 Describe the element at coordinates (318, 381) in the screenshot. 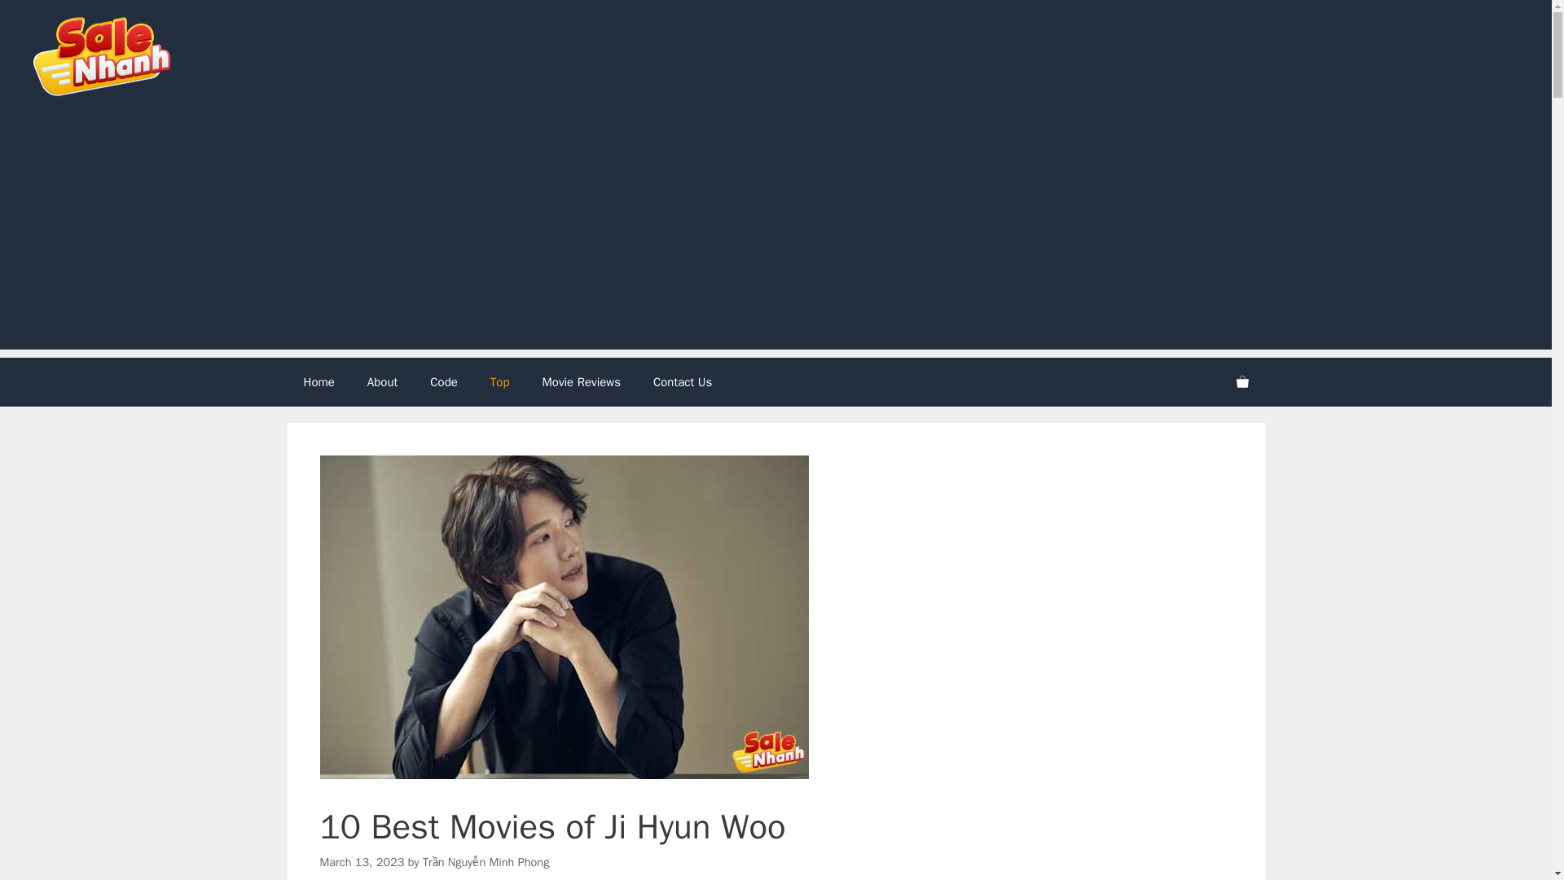

I see `Home` at that location.